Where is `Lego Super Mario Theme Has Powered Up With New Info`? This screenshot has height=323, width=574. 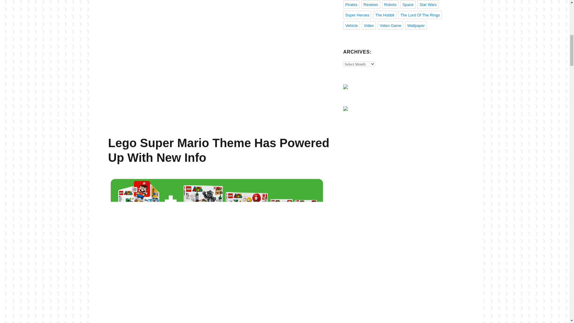
Lego Super Mario Theme Has Powered Up With New Info is located at coordinates (219, 150).